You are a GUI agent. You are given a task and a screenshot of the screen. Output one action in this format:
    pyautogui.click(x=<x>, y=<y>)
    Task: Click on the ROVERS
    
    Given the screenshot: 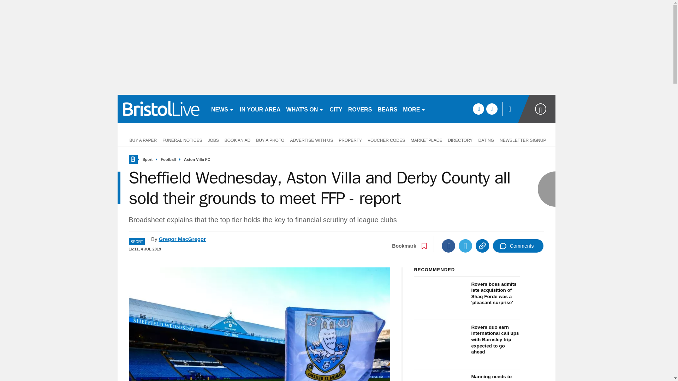 What is the action you would take?
    pyautogui.click(x=360, y=109)
    